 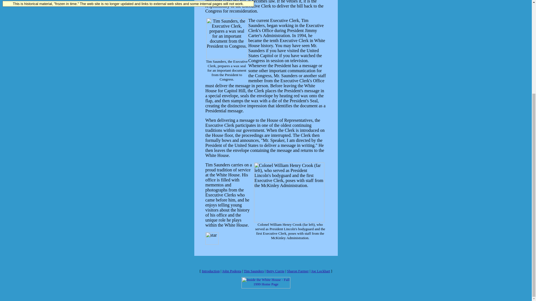 I want to click on Betty Currie, so click(x=275, y=271).